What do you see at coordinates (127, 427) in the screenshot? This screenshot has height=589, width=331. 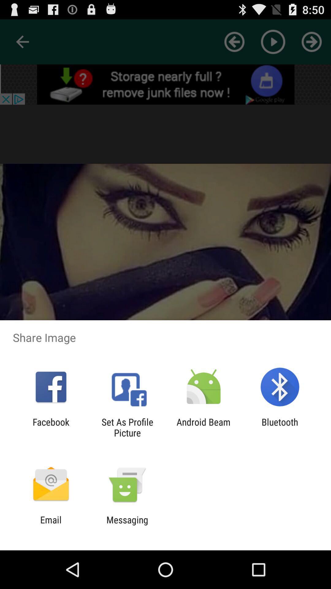 I see `press item next to the facebook` at bounding box center [127, 427].